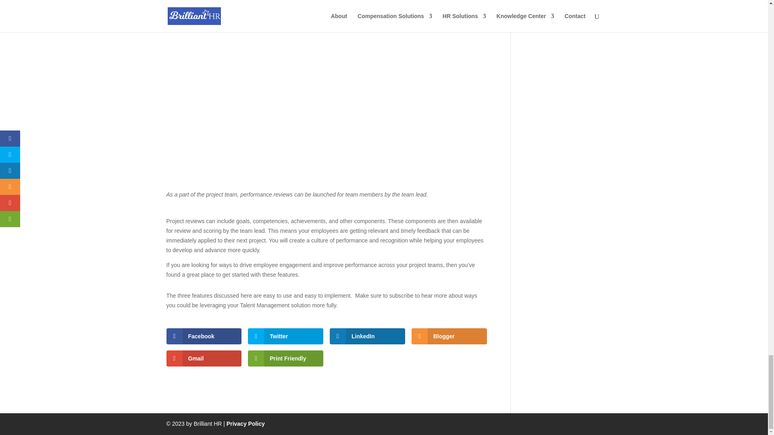 The height and width of the screenshot is (435, 774). What do you see at coordinates (367, 336) in the screenshot?
I see `LinkedIn` at bounding box center [367, 336].